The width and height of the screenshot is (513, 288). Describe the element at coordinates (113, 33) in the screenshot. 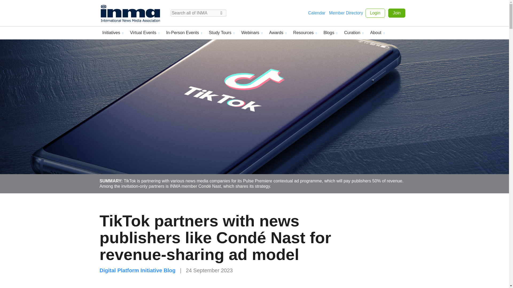

I see `Initiatives` at that location.